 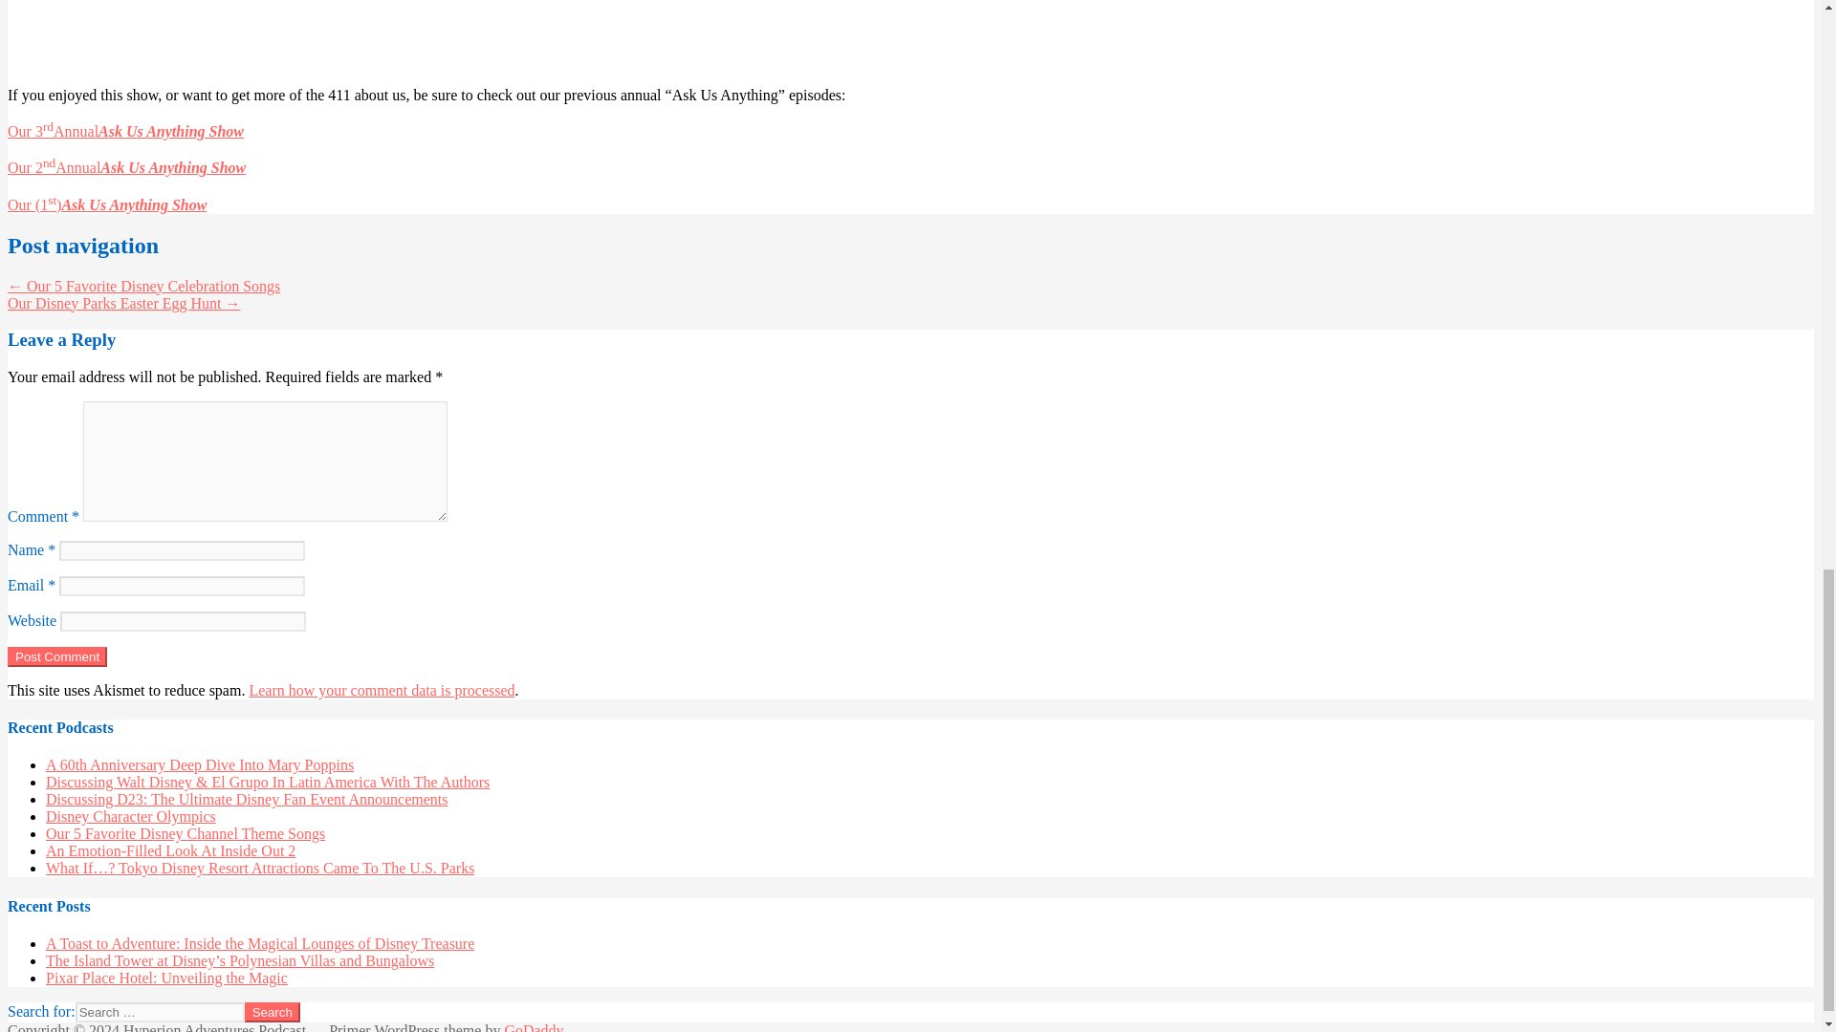 What do you see at coordinates (910, 34) in the screenshot?
I see `Our 4th Annual Ask Us Anything Show` at bounding box center [910, 34].